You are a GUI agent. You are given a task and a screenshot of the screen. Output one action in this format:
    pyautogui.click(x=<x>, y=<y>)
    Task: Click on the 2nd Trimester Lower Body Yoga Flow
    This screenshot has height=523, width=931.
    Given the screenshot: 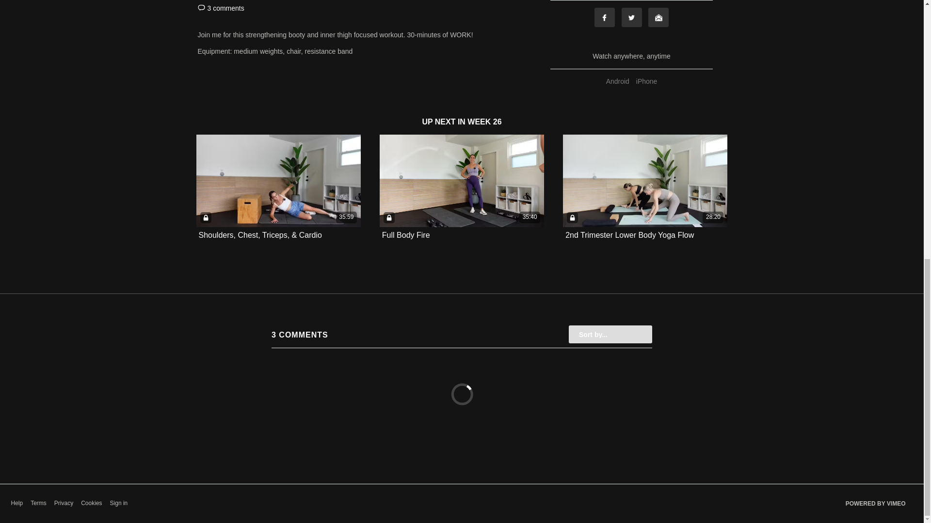 What is the action you would take?
    pyautogui.click(x=629, y=235)
    